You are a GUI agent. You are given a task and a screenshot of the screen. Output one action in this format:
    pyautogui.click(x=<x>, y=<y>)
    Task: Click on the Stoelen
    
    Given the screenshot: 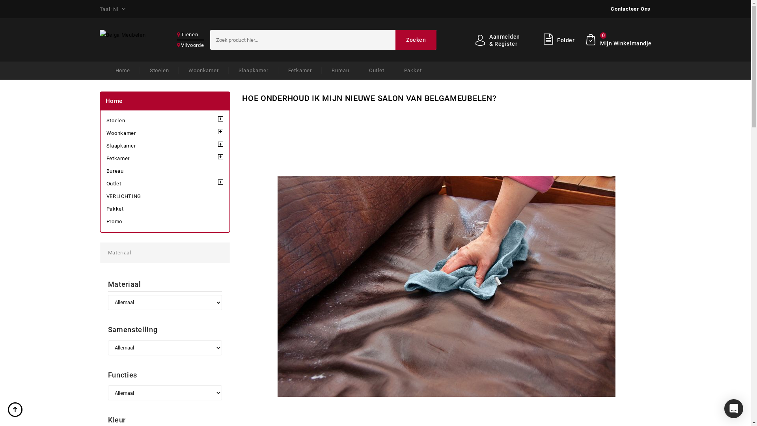 What is the action you would take?
    pyautogui.click(x=159, y=70)
    